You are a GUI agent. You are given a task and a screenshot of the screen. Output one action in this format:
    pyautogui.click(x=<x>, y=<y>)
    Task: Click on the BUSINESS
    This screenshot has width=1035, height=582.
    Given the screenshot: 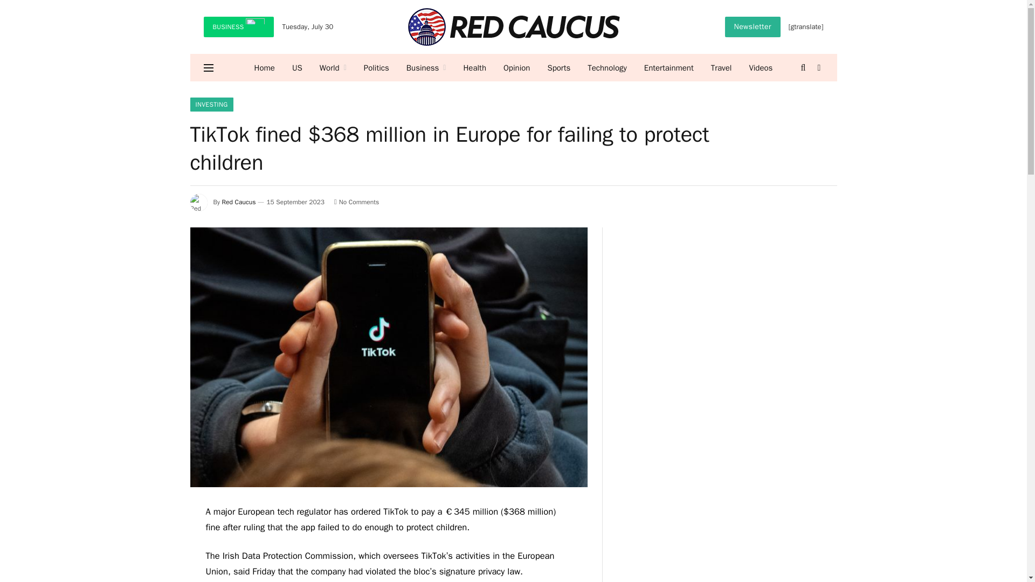 What is the action you would take?
    pyautogui.click(x=239, y=27)
    